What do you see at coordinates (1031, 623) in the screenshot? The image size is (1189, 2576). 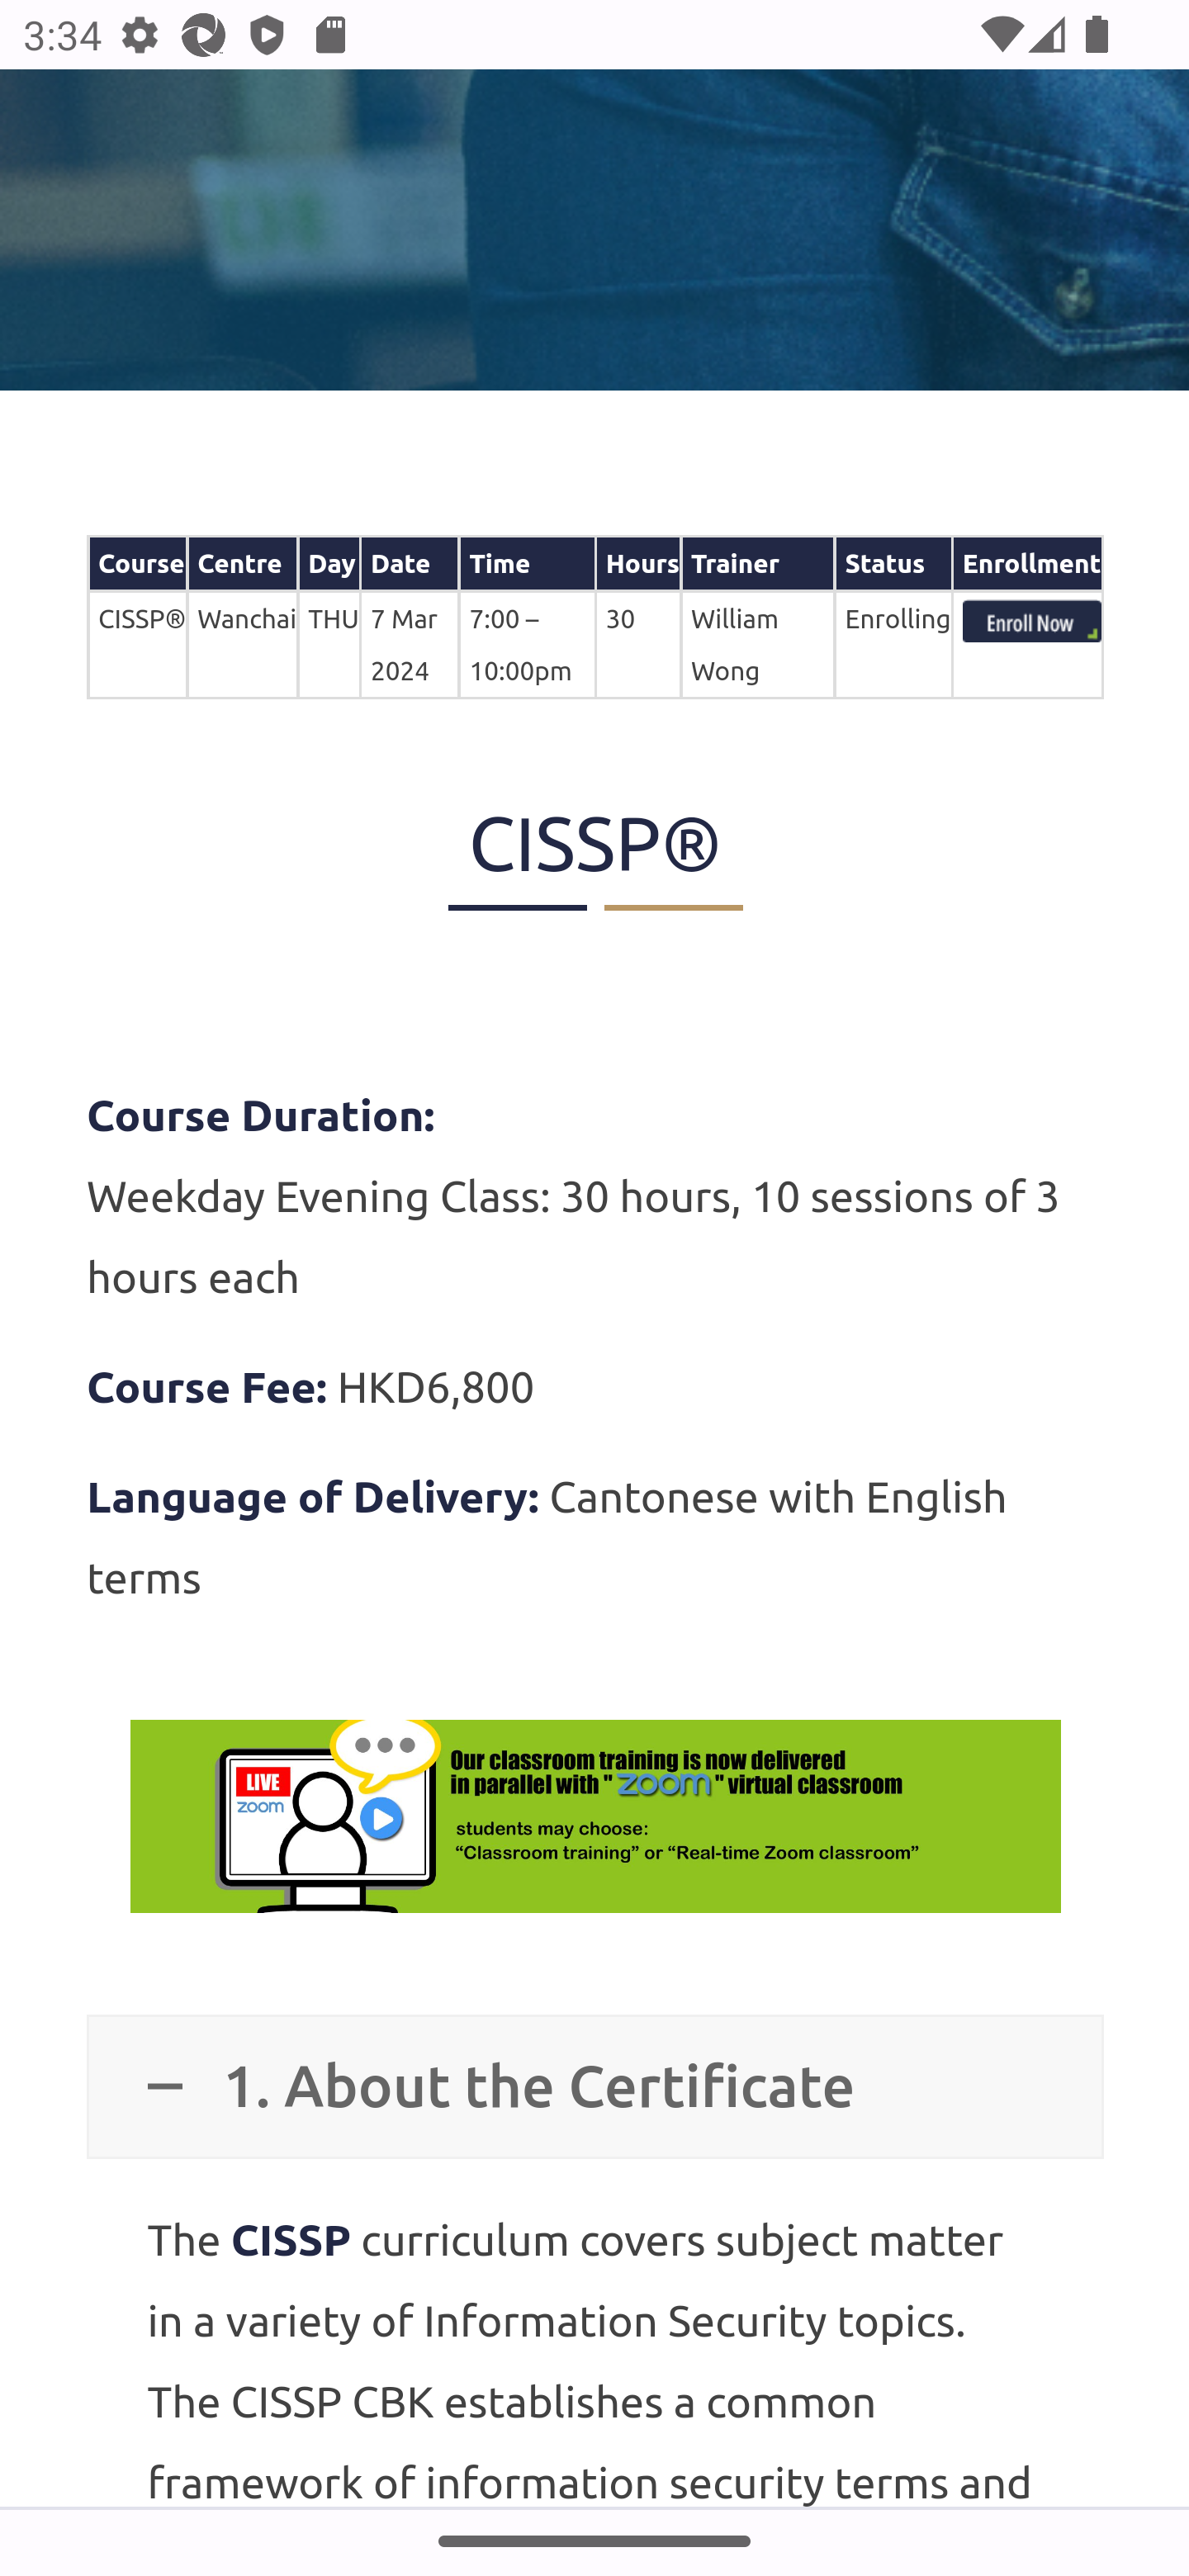 I see `index` at bounding box center [1031, 623].